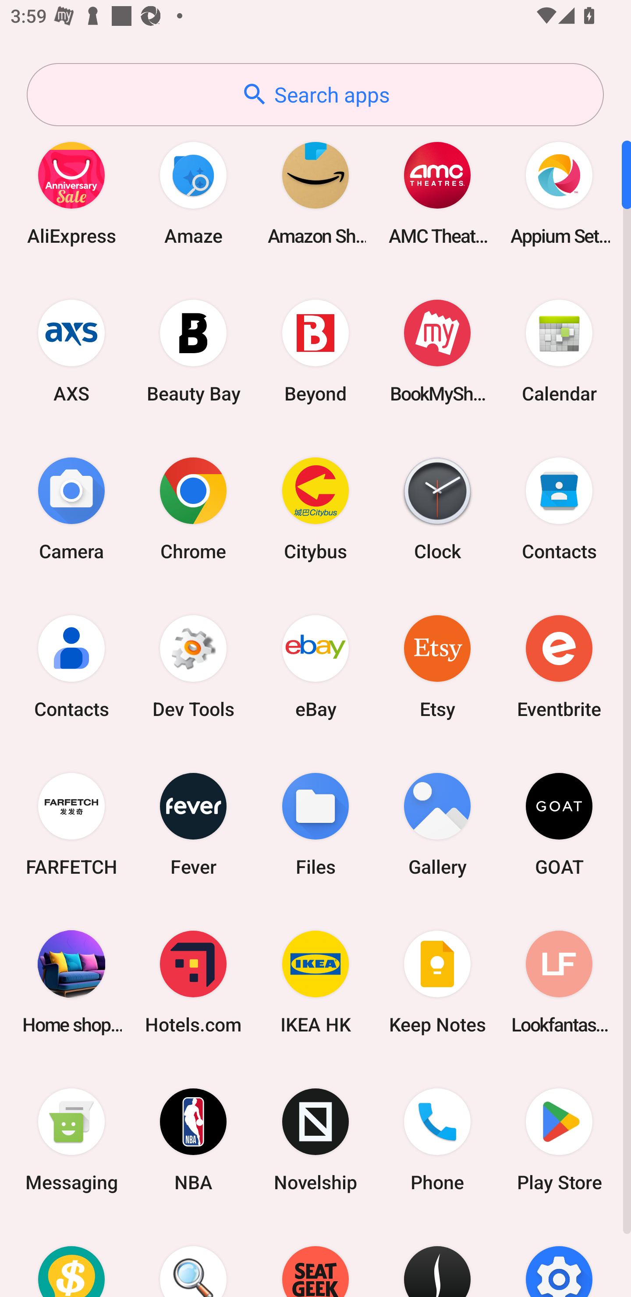 The height and width of the screenshot is (1297, 631). Describe the element at coordinates (193, 351) in the screenshot. I see `Beauty Bay` at that location.